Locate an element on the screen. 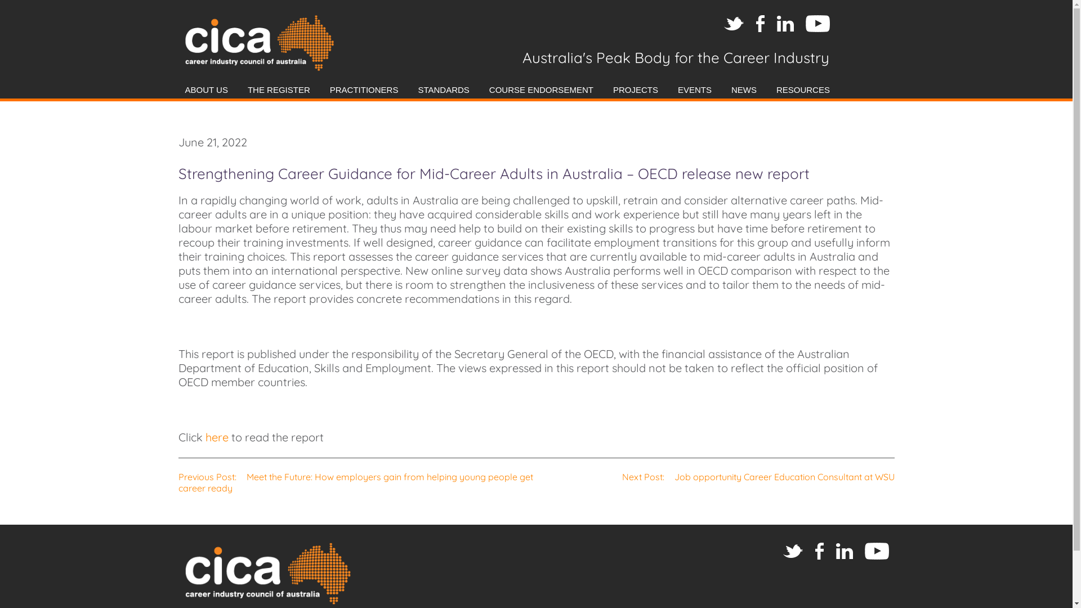  THE REGISTER is located at coordinates (279, 90).